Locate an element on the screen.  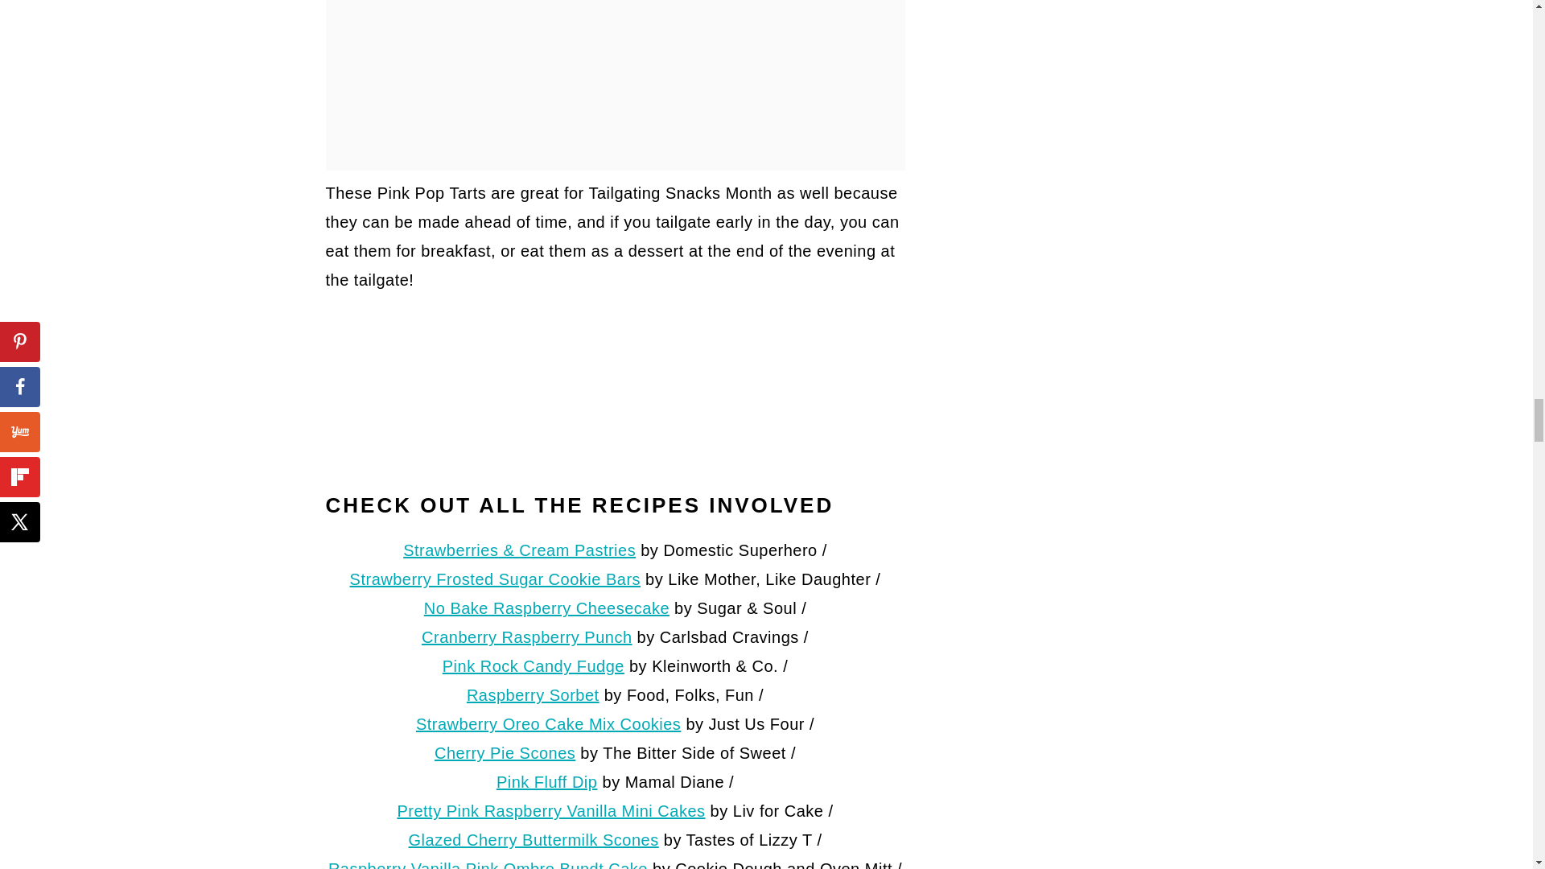
Strawberry Oreo Cake Mix Cookies is located at coordinates (548, 724).